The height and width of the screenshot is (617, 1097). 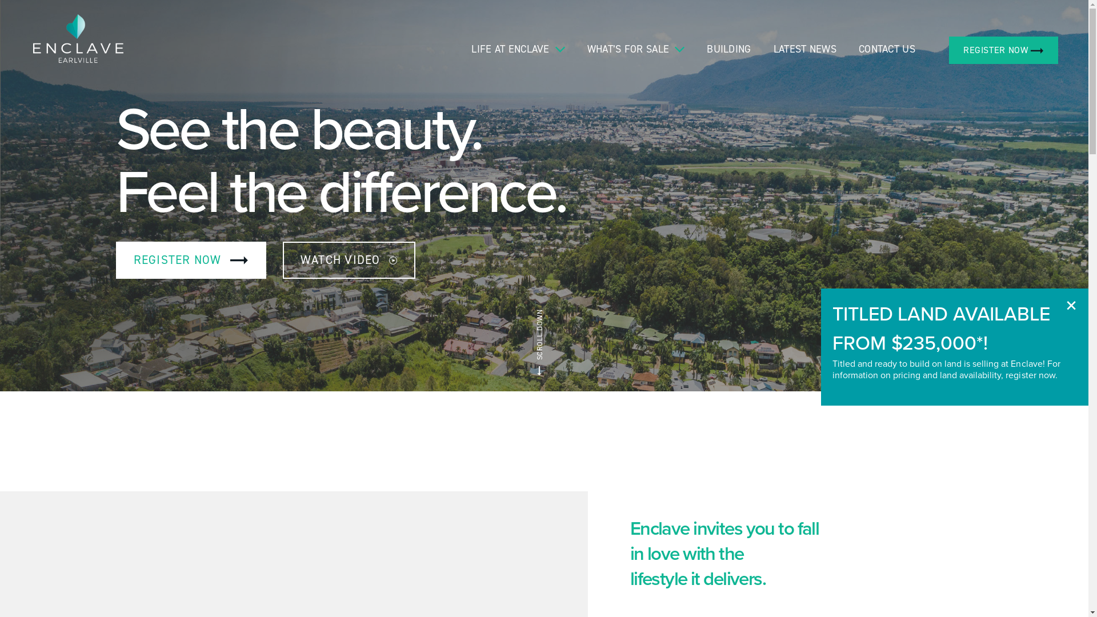 I want to click on WATCH VIDEO, so click(x=349, y=259).